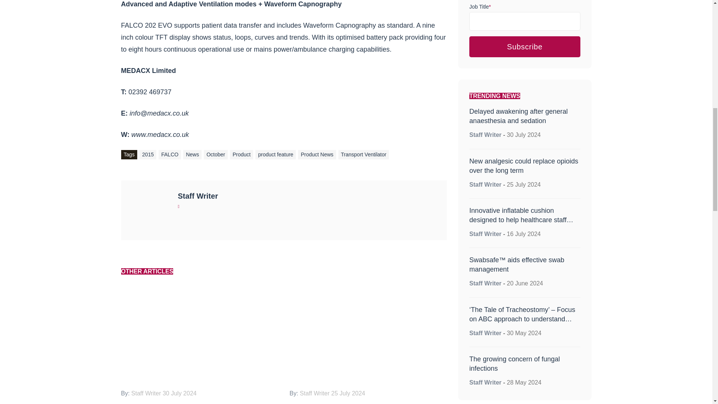 The height and width of the screenshot is (404, 718). Describe the element at coordinates (485, 233) in the screenshot. I see `Posts by Staff Writer` at that location.